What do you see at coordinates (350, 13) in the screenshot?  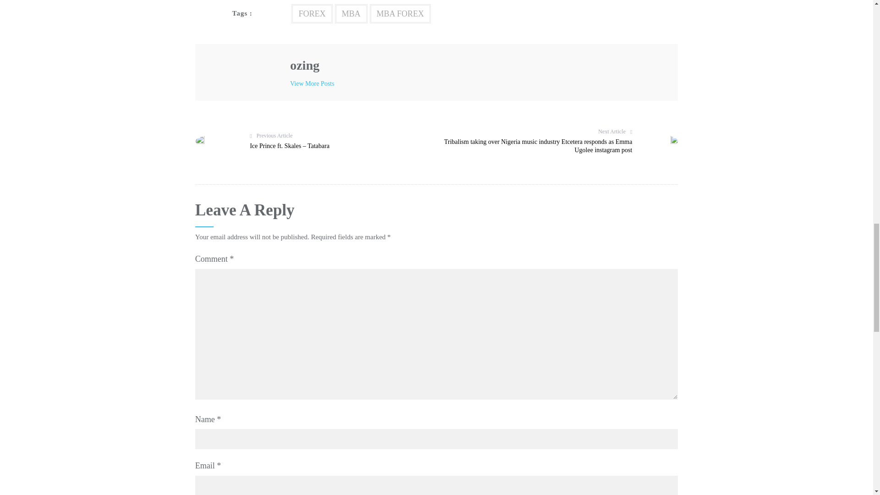 I see `MBA` at bounding box center [350, 13].